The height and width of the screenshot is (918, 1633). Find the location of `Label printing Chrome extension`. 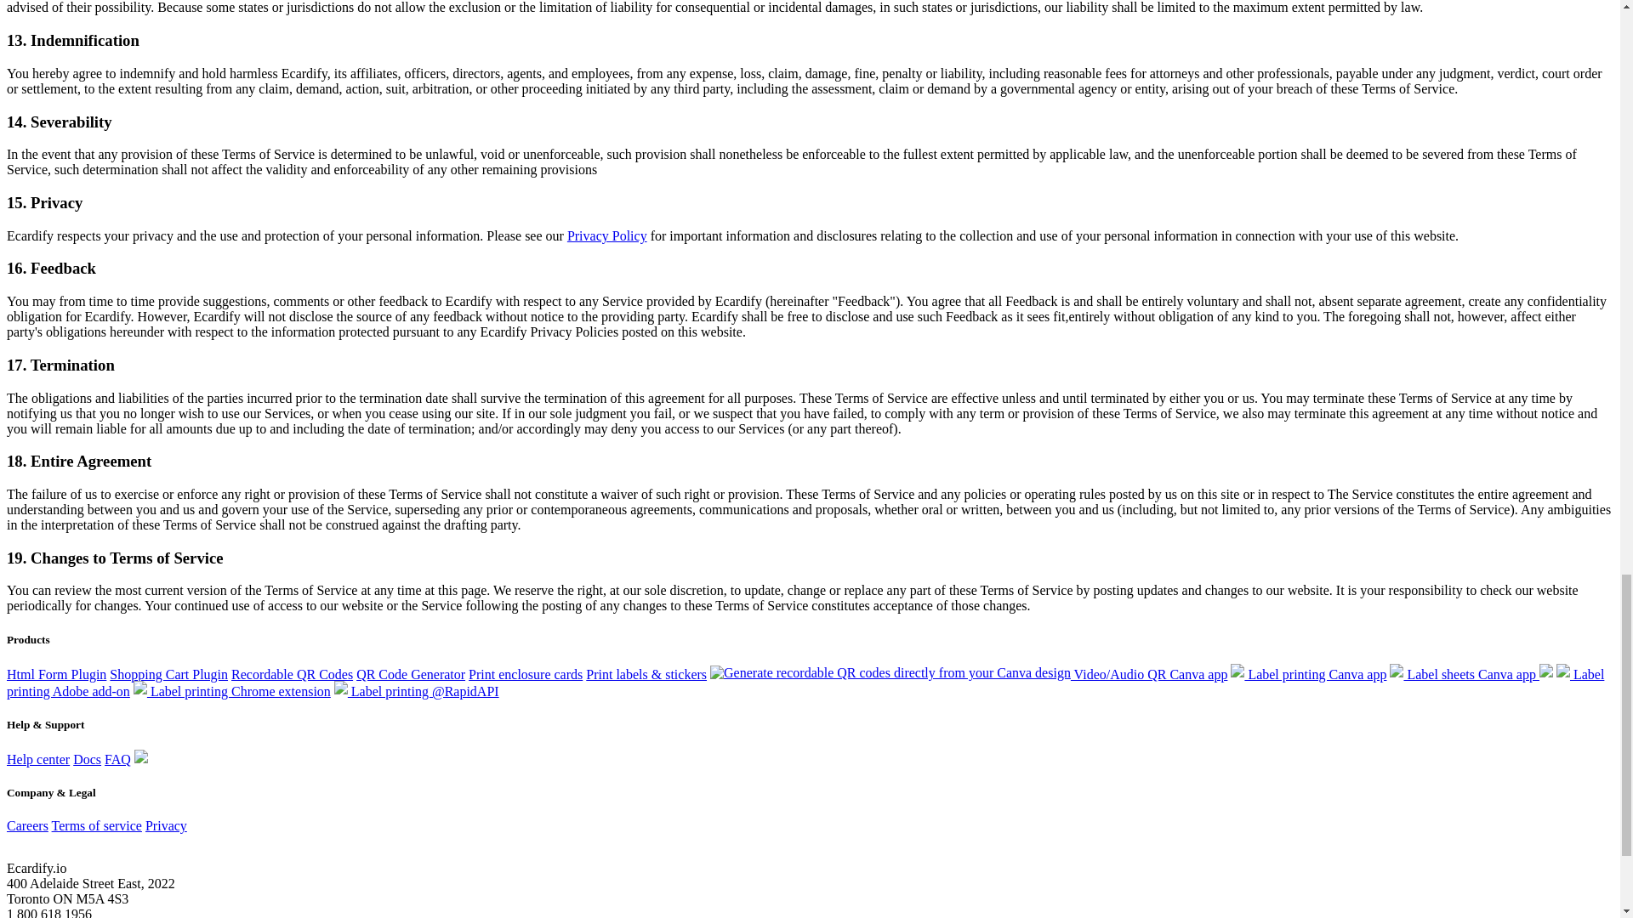

Label printing Chrome extension is located at coordinates (232, 690).